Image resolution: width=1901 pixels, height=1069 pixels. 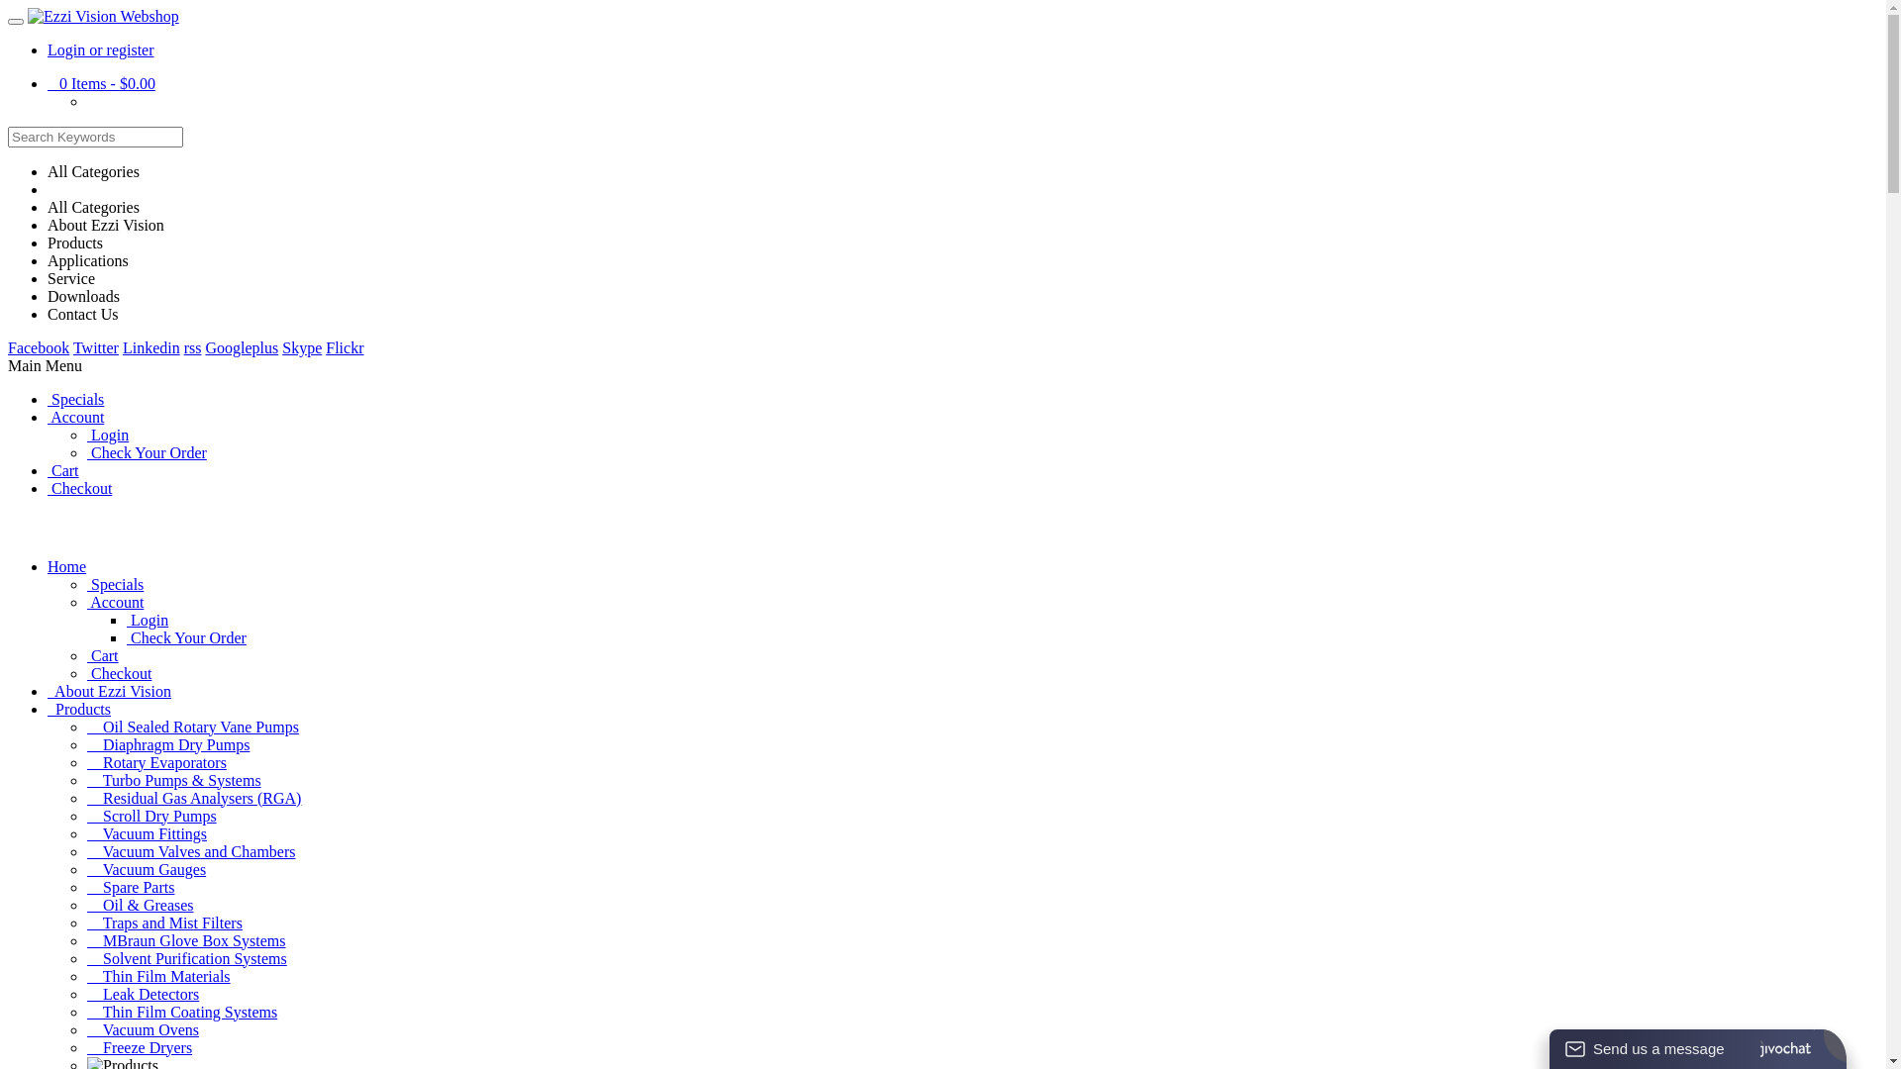 I want to click on All Categories, so click(x=93, y=208).